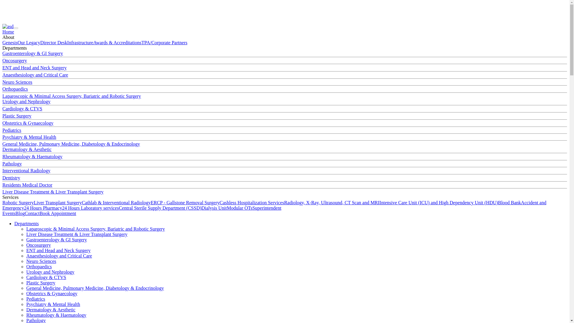 Image resolution: width=574 pixels, height=323 pixels. What do you see at coordinates (14, 48) in the screenshot?
I see `Departments` at bounding box center [14, 48].